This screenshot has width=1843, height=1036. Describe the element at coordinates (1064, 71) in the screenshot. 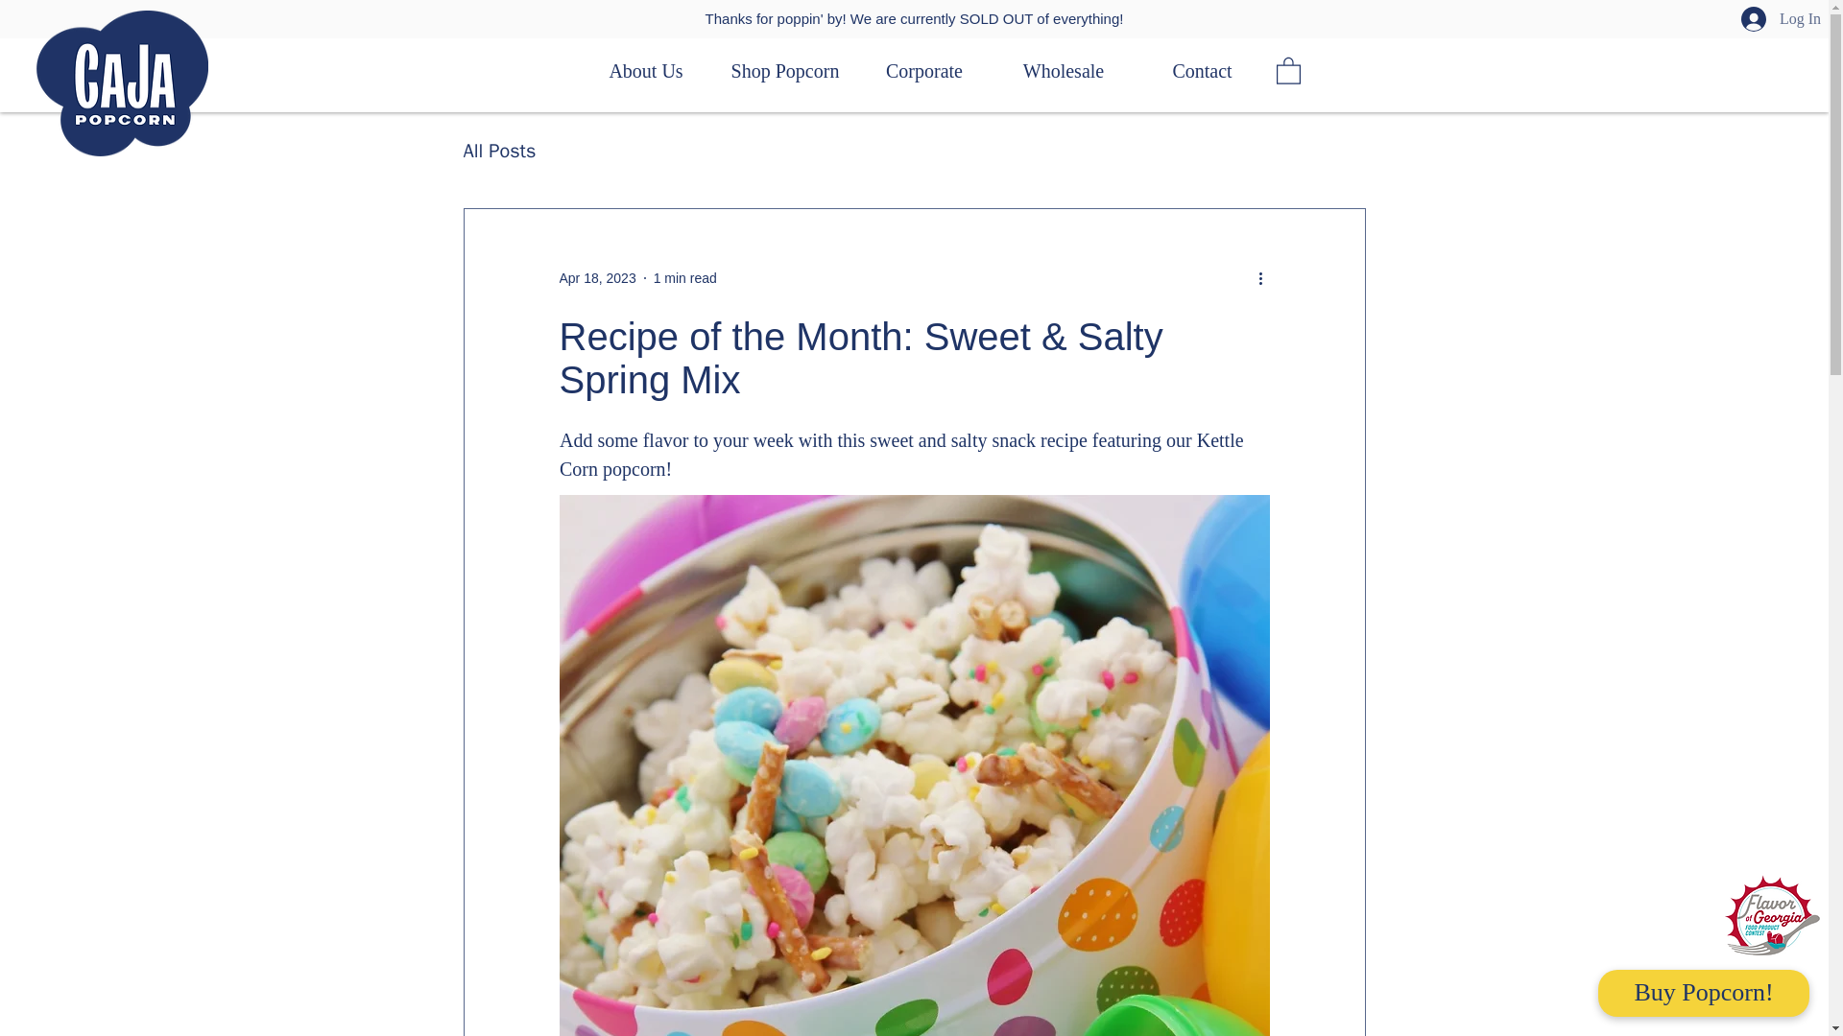

I see `Wholesale` at that location.